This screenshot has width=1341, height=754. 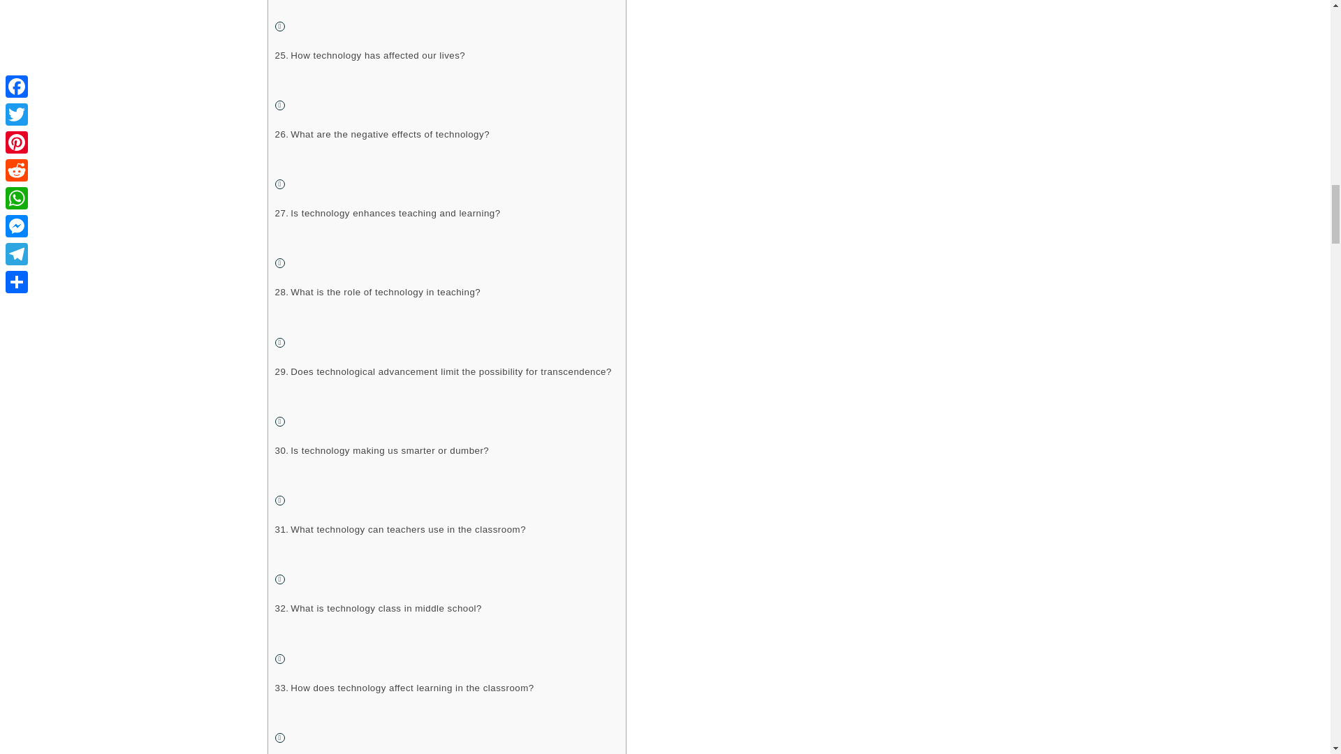 I want to click on Is technology enhances teaching and learning?, so click(x=387, y=213).